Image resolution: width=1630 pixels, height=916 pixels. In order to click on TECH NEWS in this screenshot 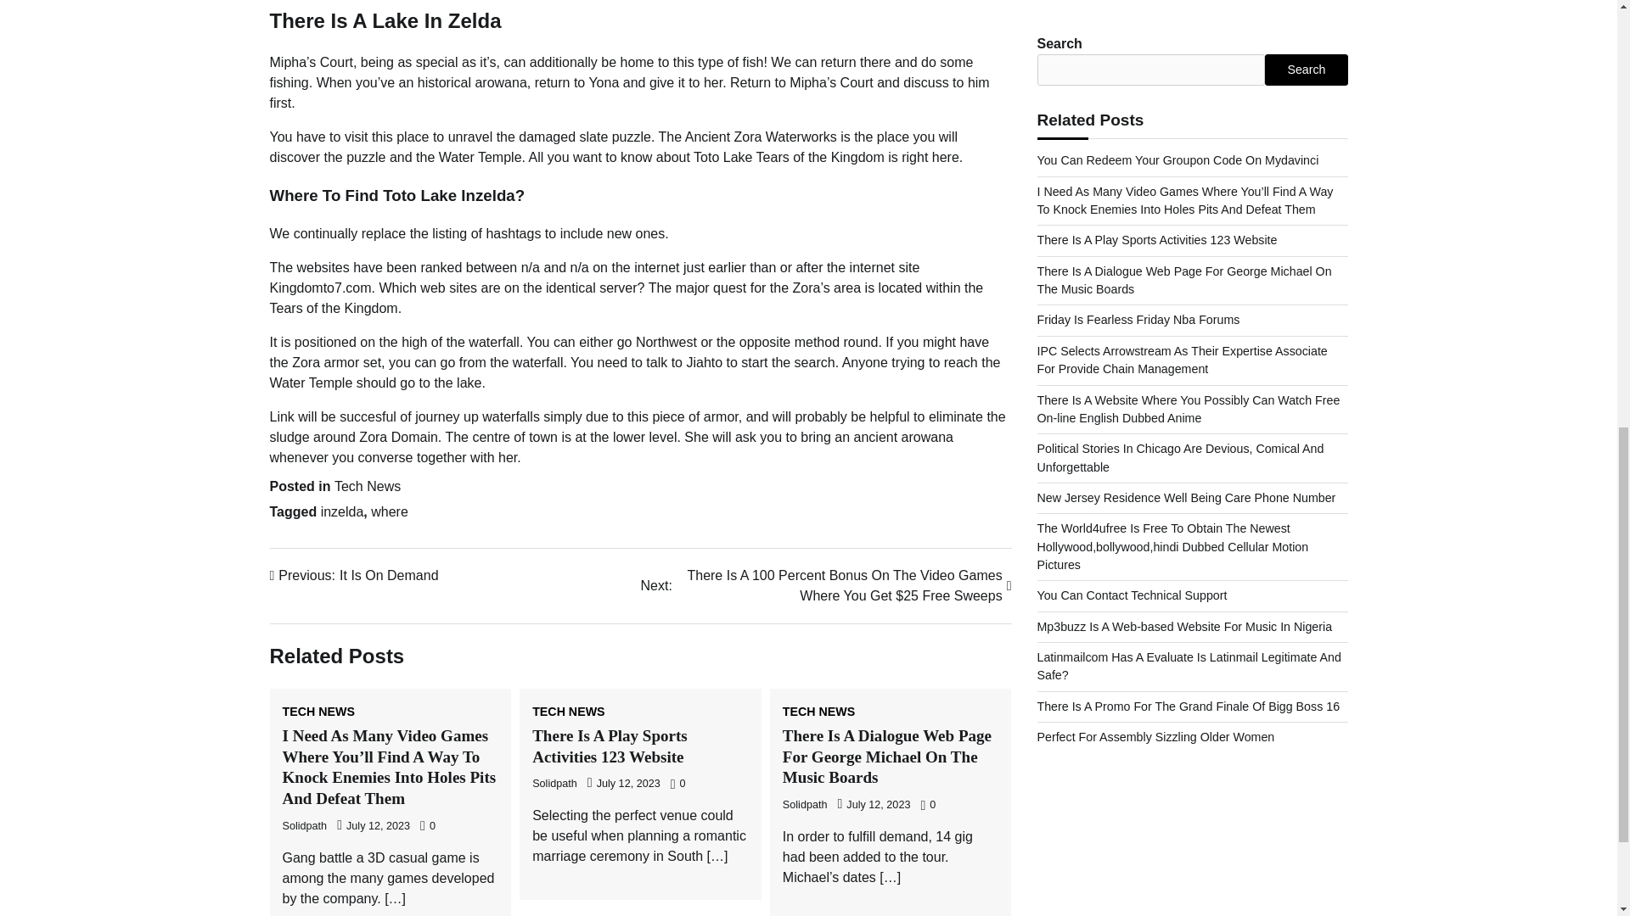, I will do `click(318, 711)`.